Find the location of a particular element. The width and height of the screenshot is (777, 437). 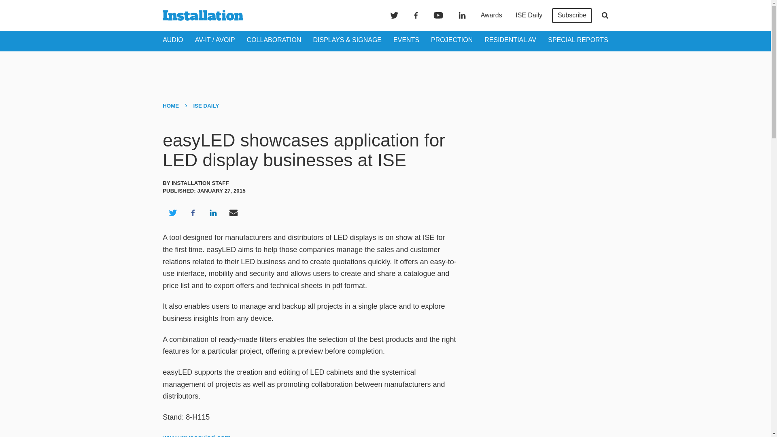

Share via Email is located at coordinates (234, 213).